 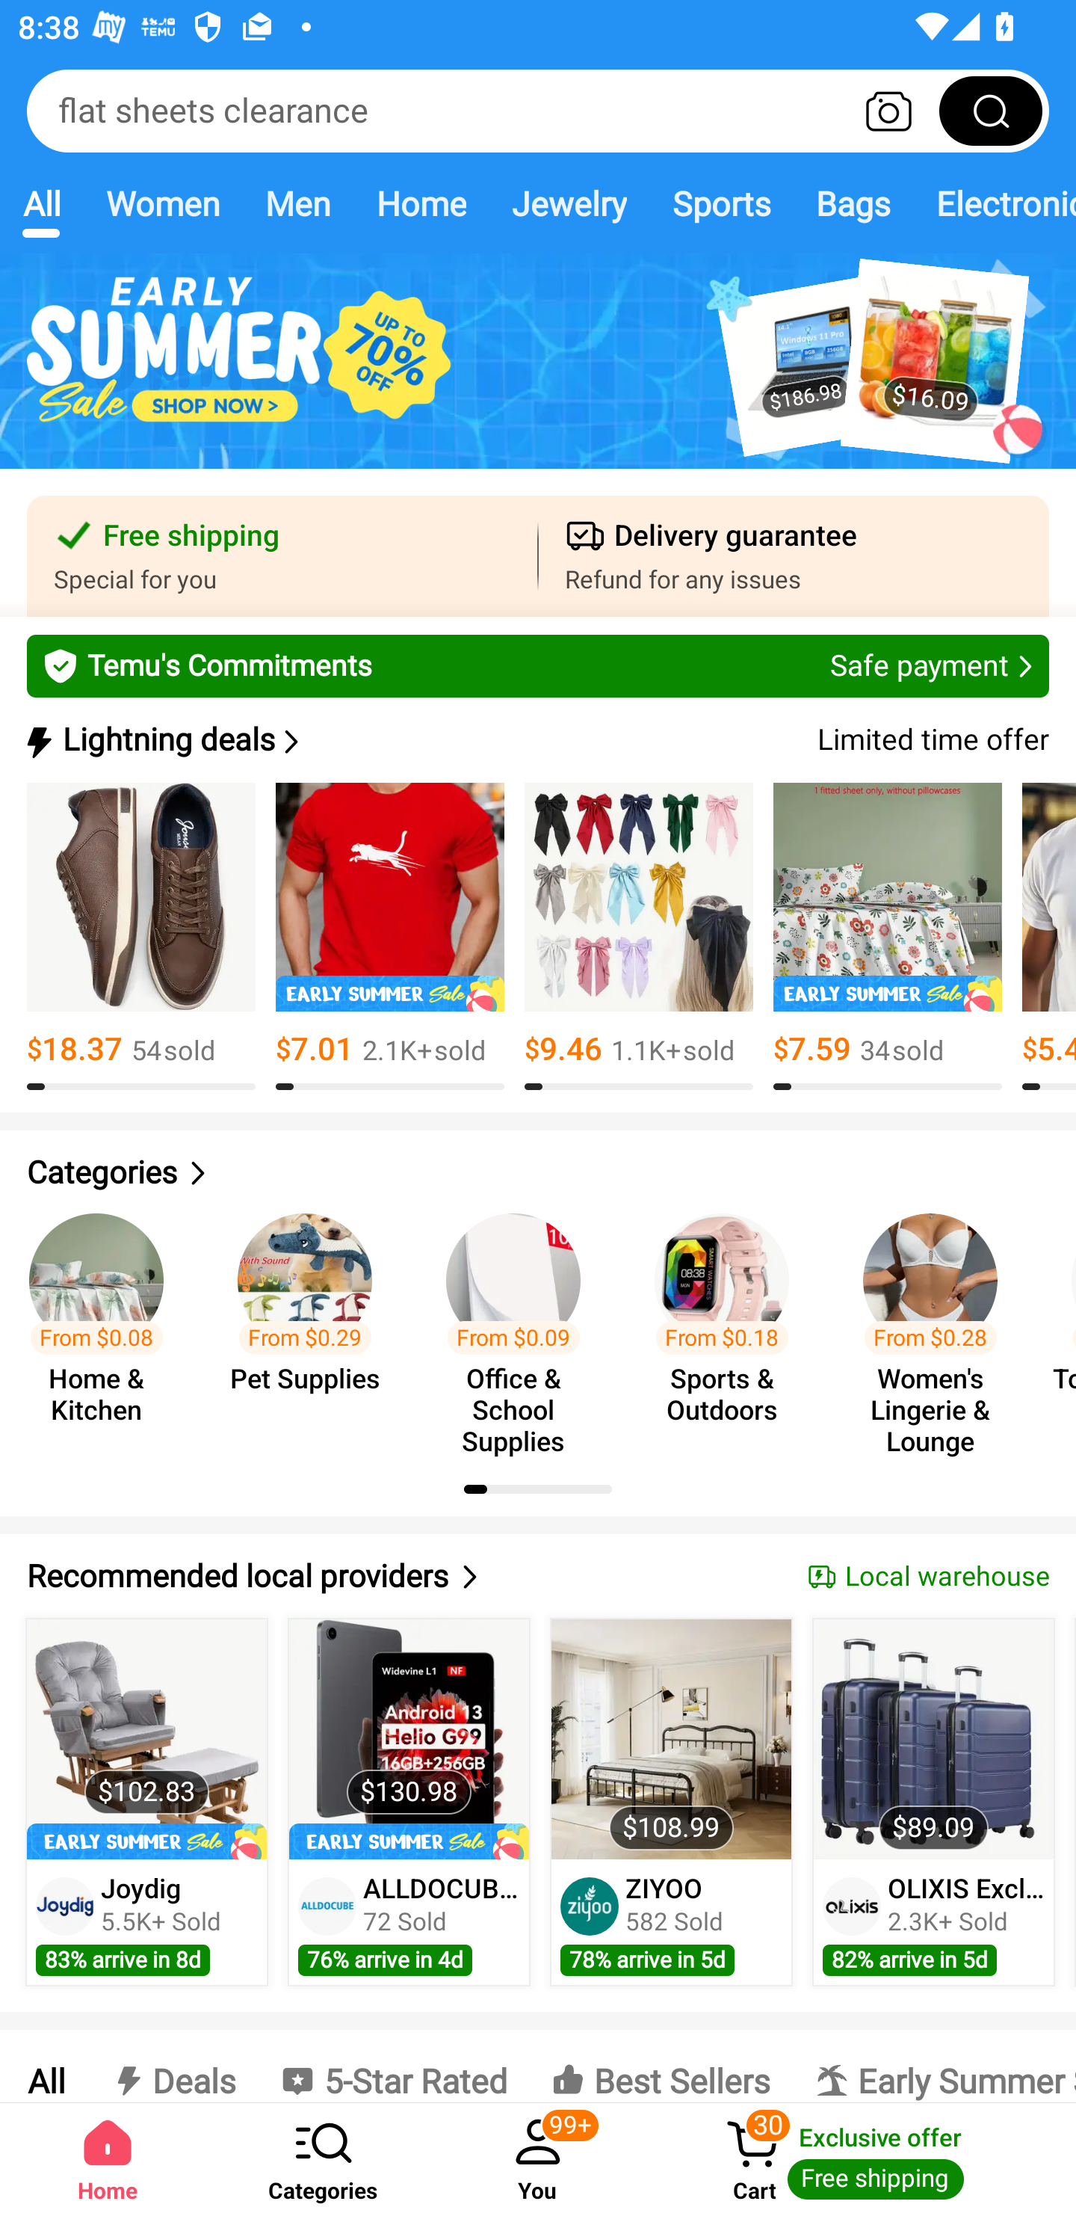 What do you see at coordinates (105, 1322) in the screenshot?
I see `From $0.08 Home & Kitchen` at bounding box center [105, 1322].